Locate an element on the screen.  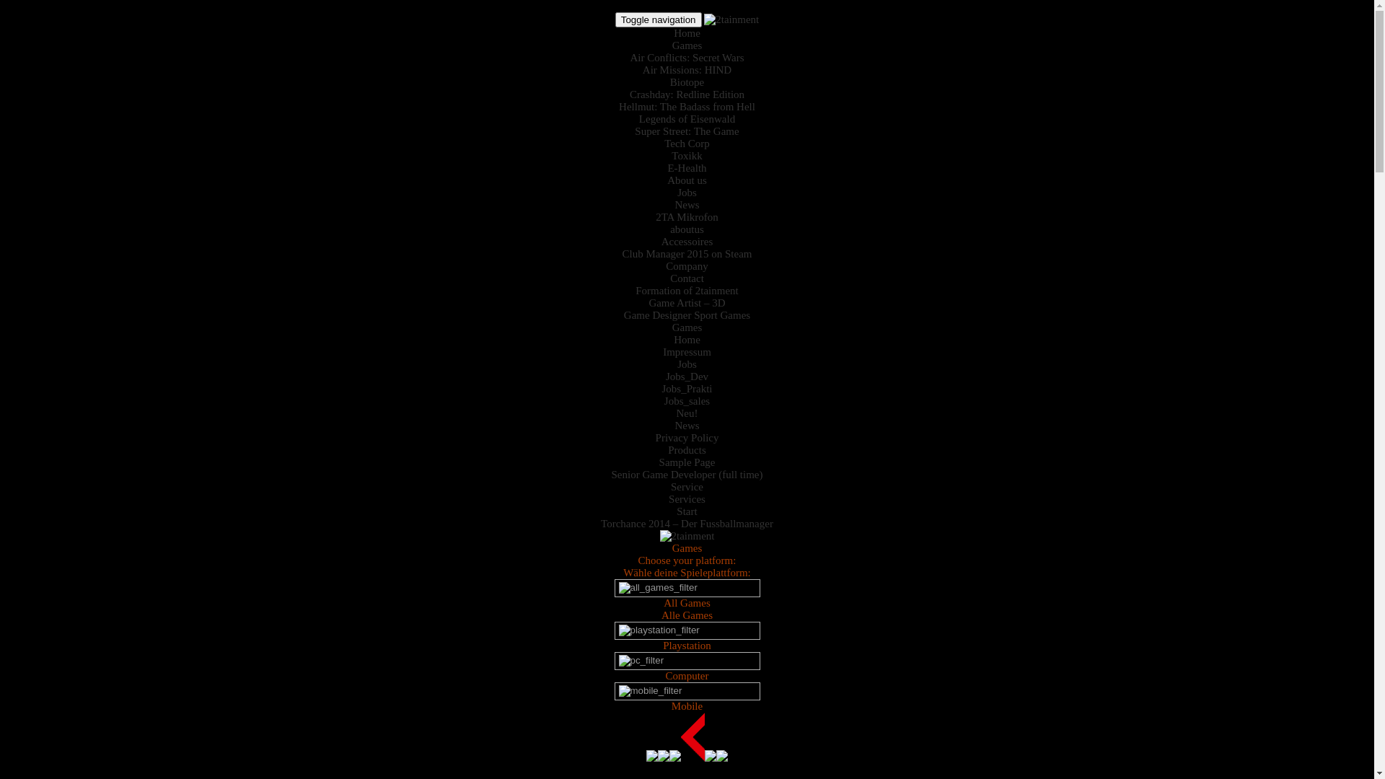
2TA Mikrofon is located at coordinates (687, 217).